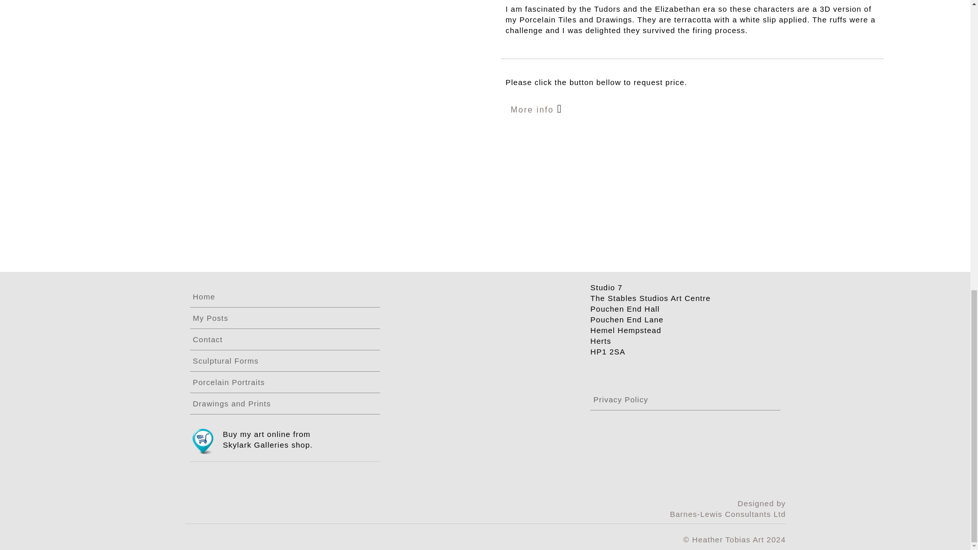 The height and width of the screenshot is (550, 978). I want to click on Sculptural Forms, so click(284, 361).